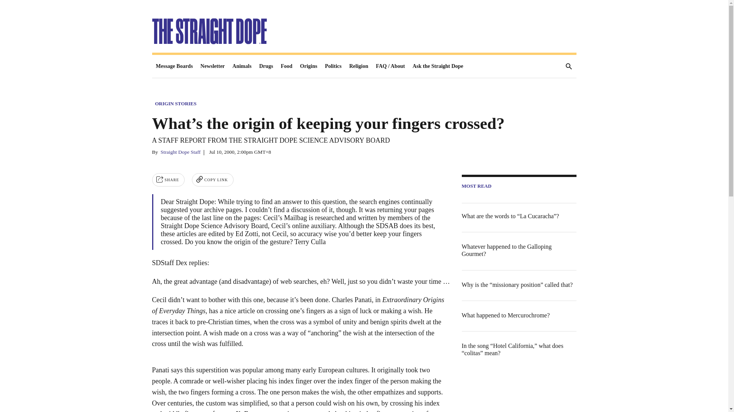  Describe the element at coordinates (174, 66) in the screenshot. I see `Message Boards` at that location.